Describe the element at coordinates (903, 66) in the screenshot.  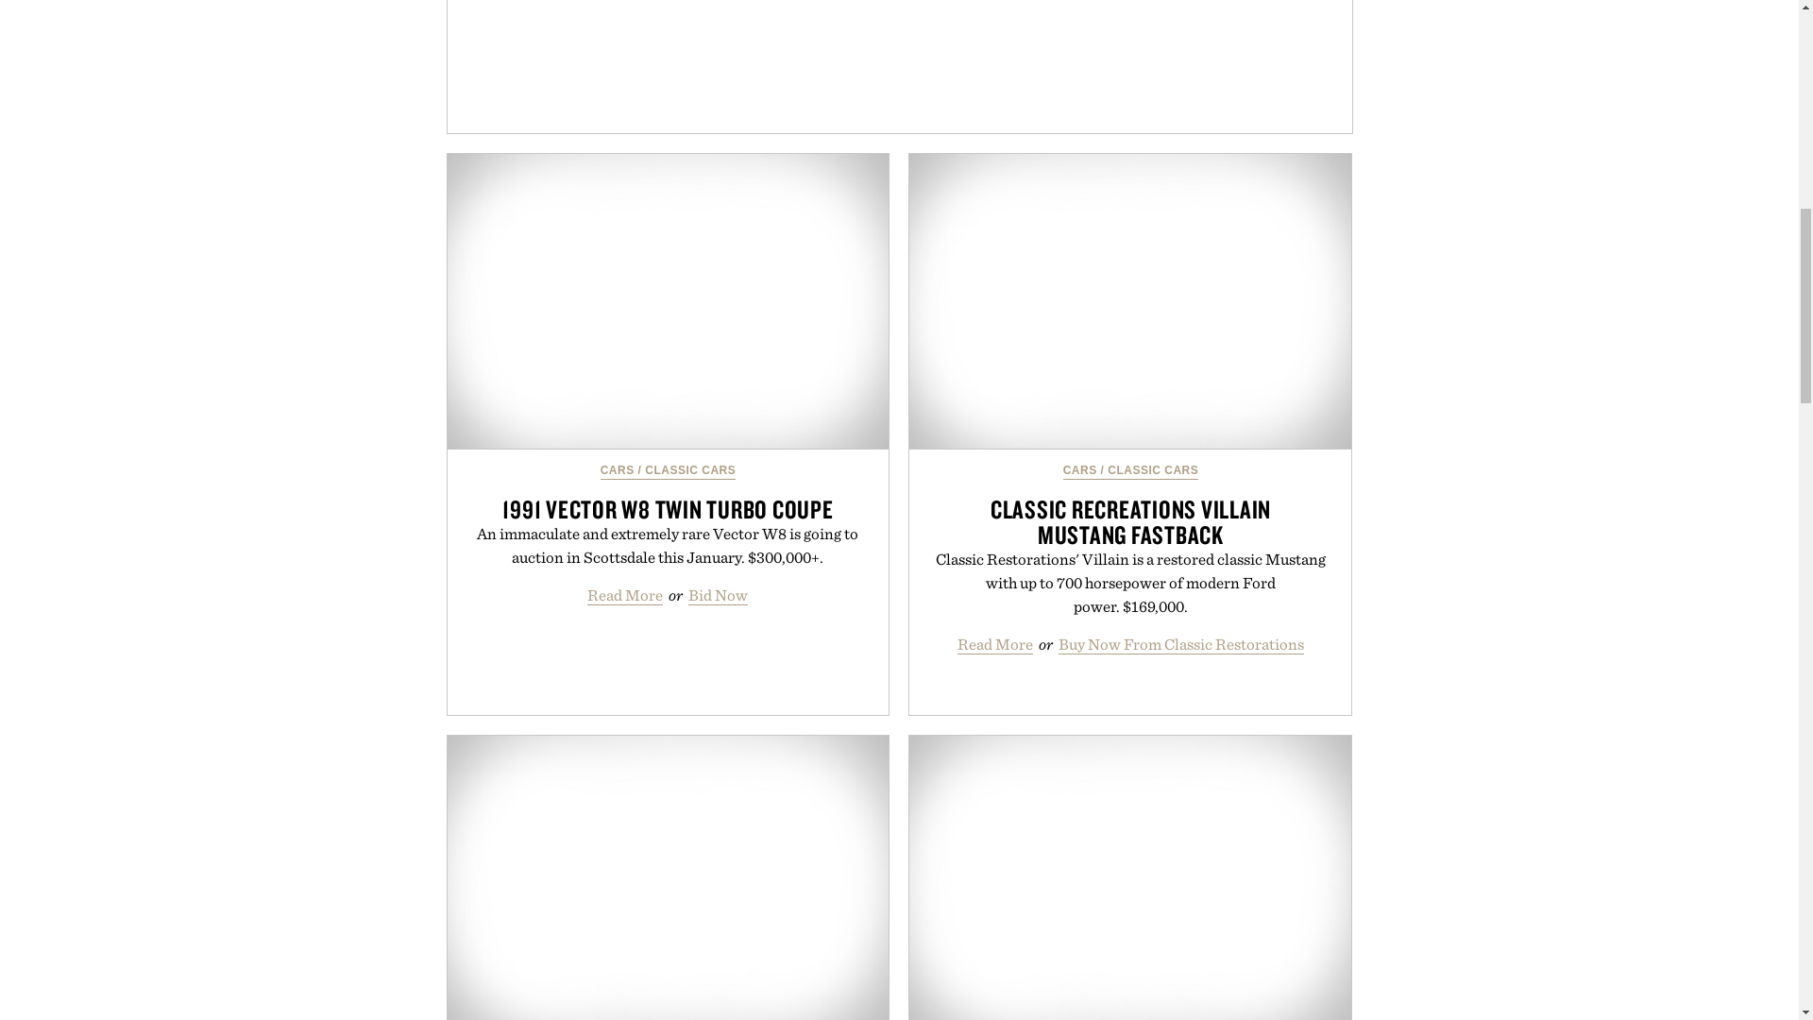
I see `3rd party ad content` at that location.